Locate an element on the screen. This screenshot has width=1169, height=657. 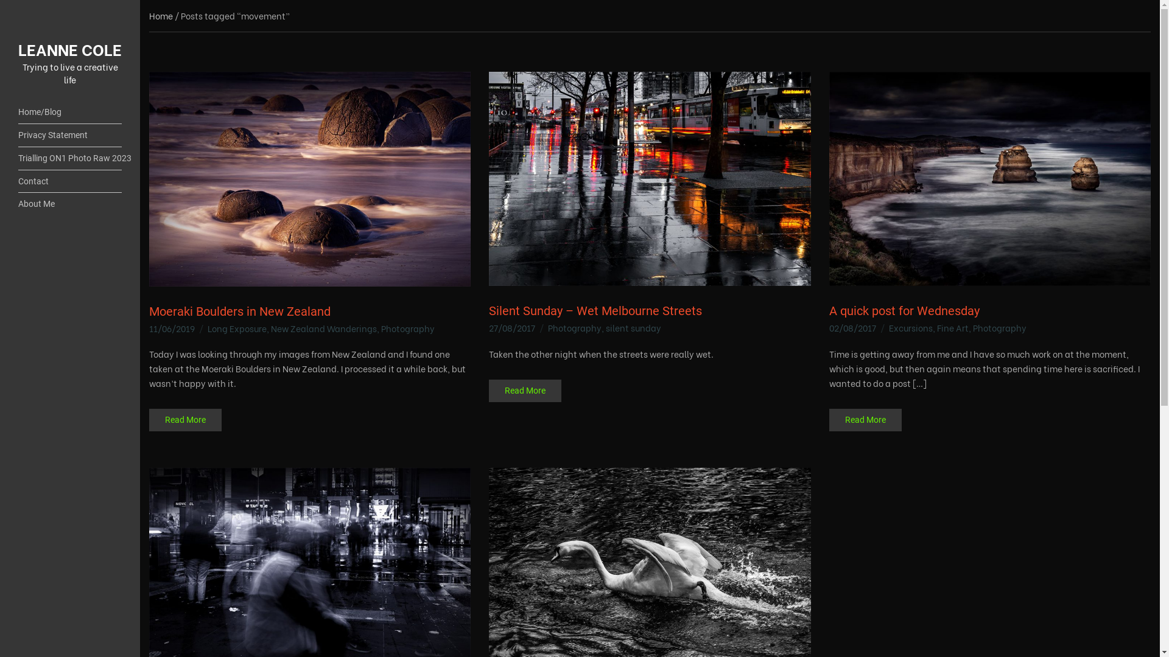
Photography is located at coordinates (575, 327).